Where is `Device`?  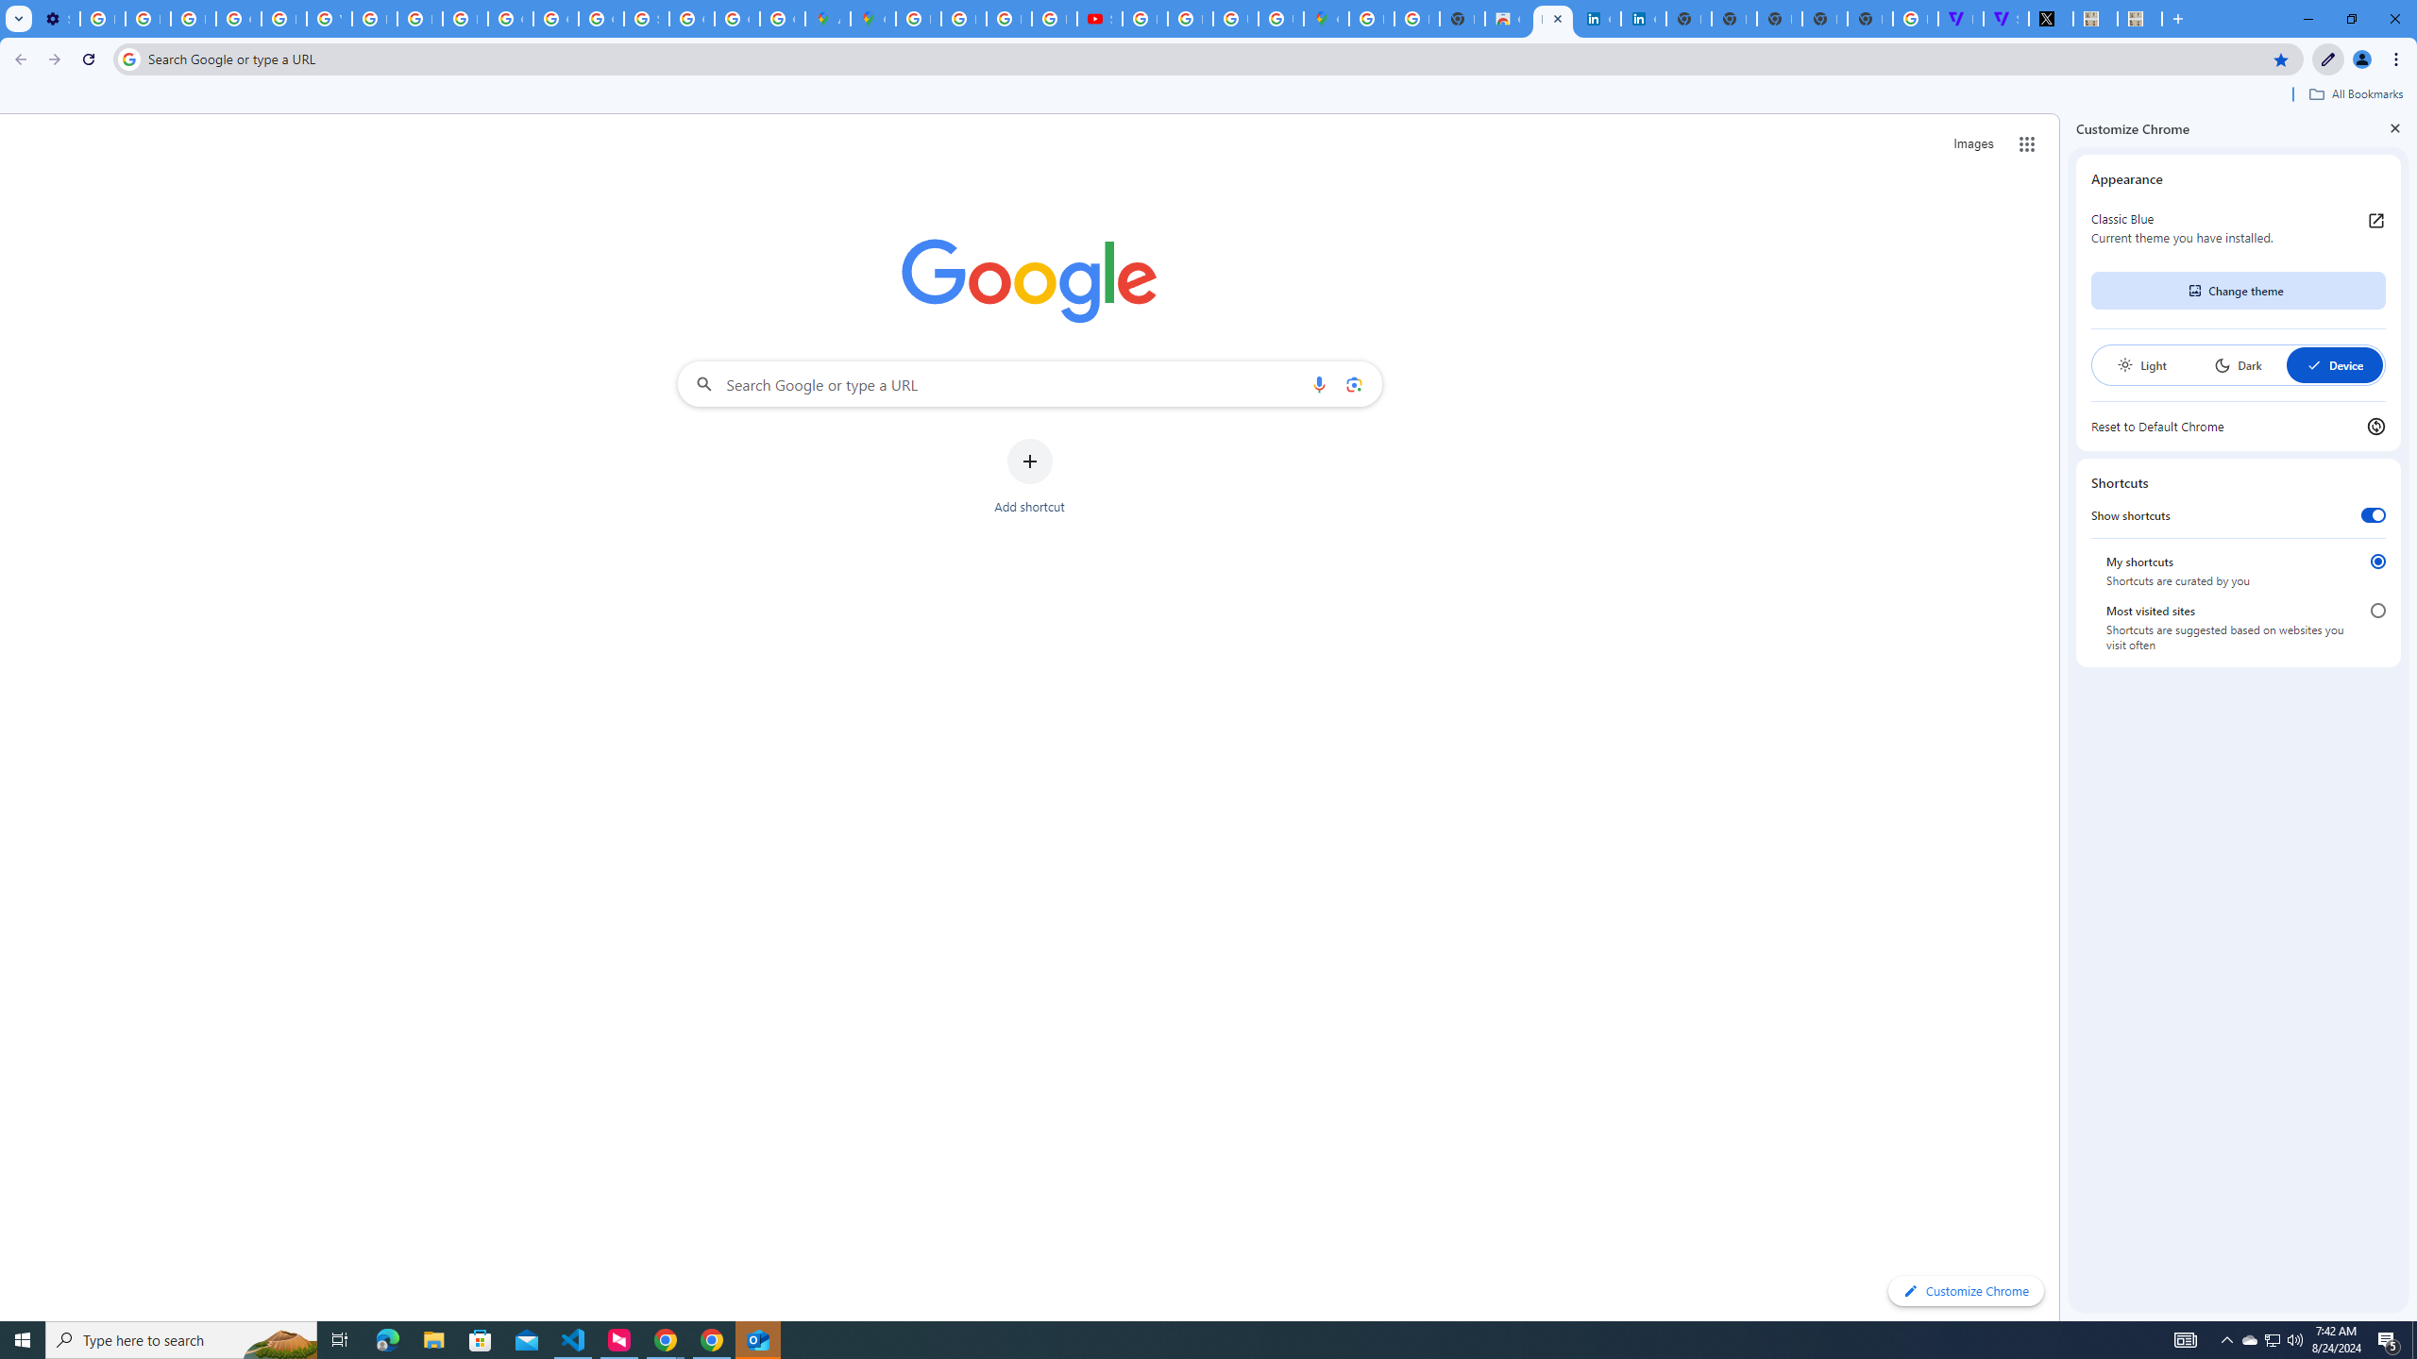
Device is located at coordinates (2334, 365).